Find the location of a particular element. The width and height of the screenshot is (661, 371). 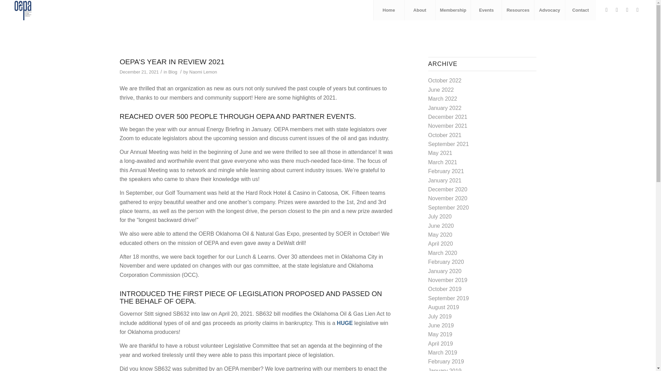

Contact is located at coordinates (580, 10).